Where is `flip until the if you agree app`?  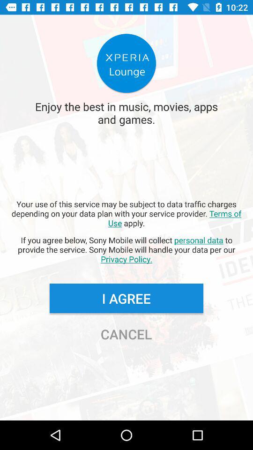
flip until the if you agree app is located at coordinates (126, 249).